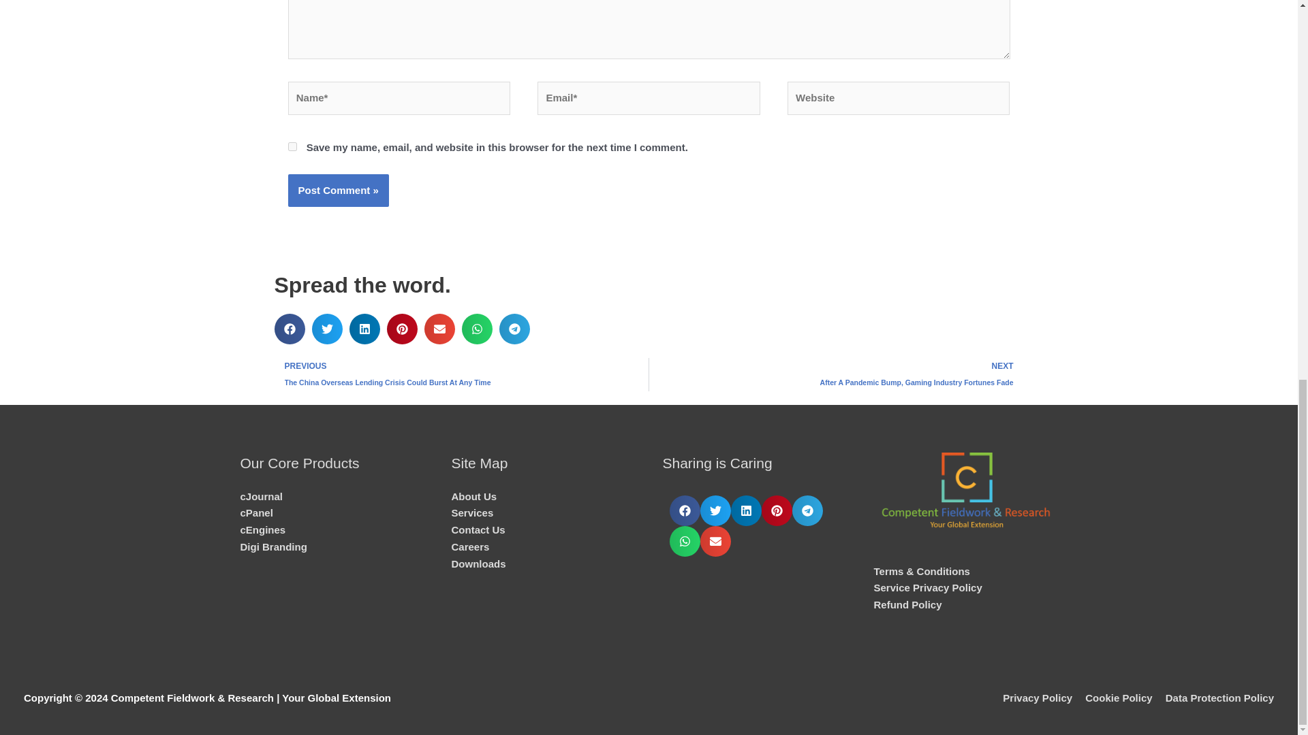 This screenshot has height=735, width=1308. Describe the element at coordinates (928, 587) in the screenshot. I see `Service Privacy Policy` at that location.